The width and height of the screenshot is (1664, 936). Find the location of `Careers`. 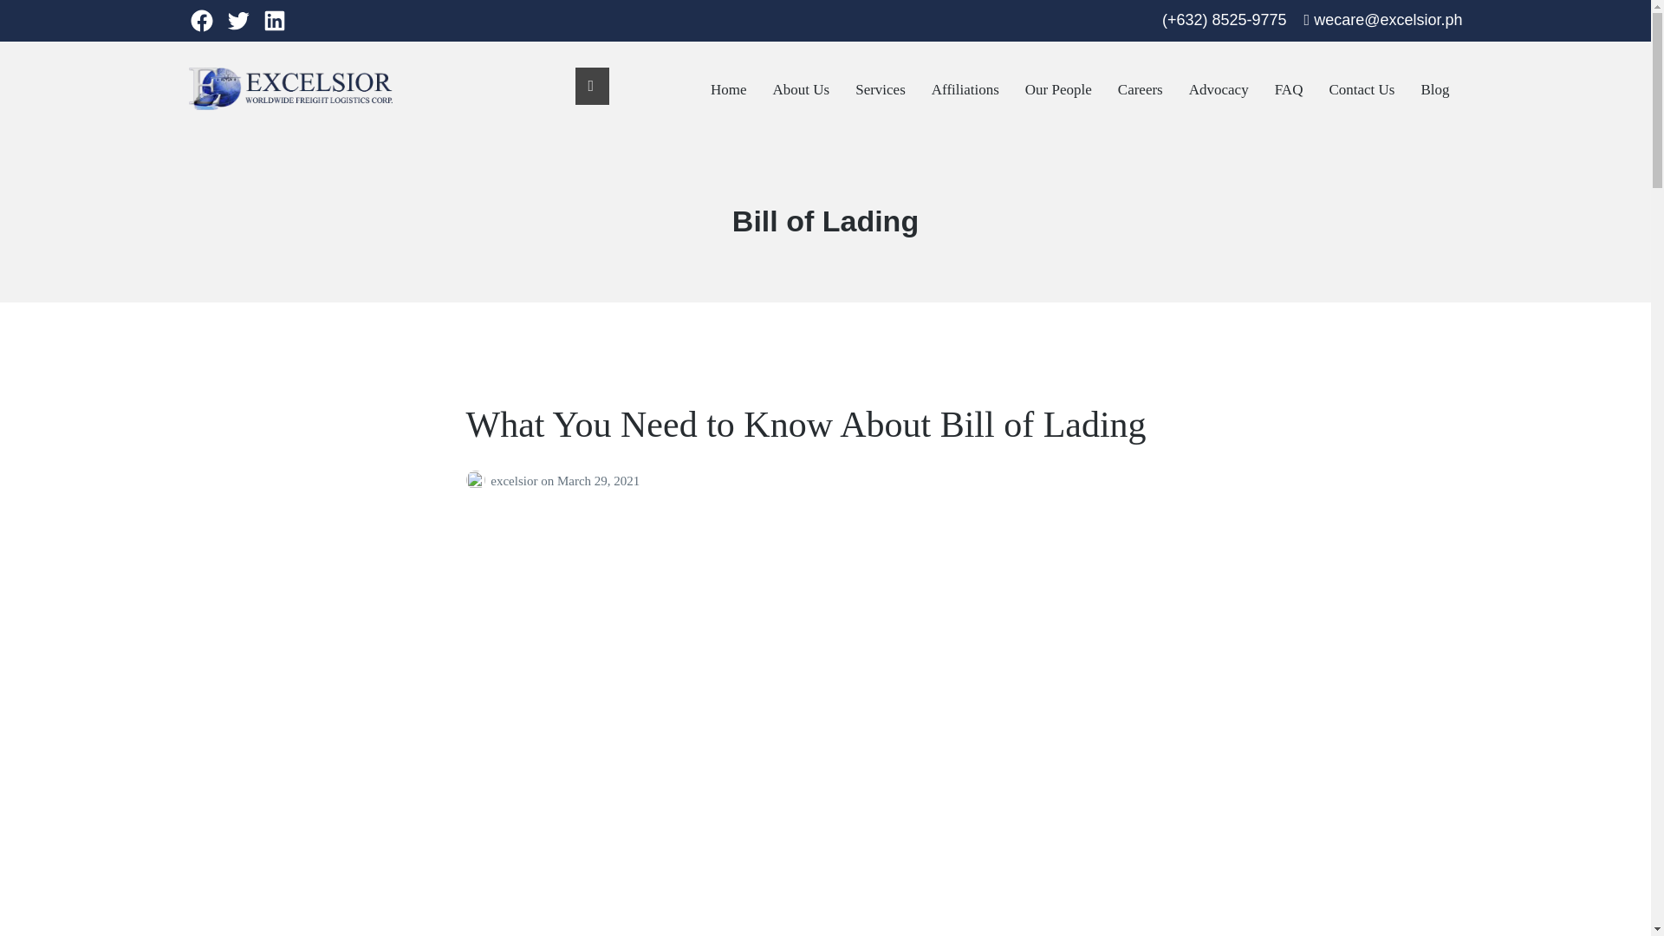

Careers is located at coordinates (1141, 90).